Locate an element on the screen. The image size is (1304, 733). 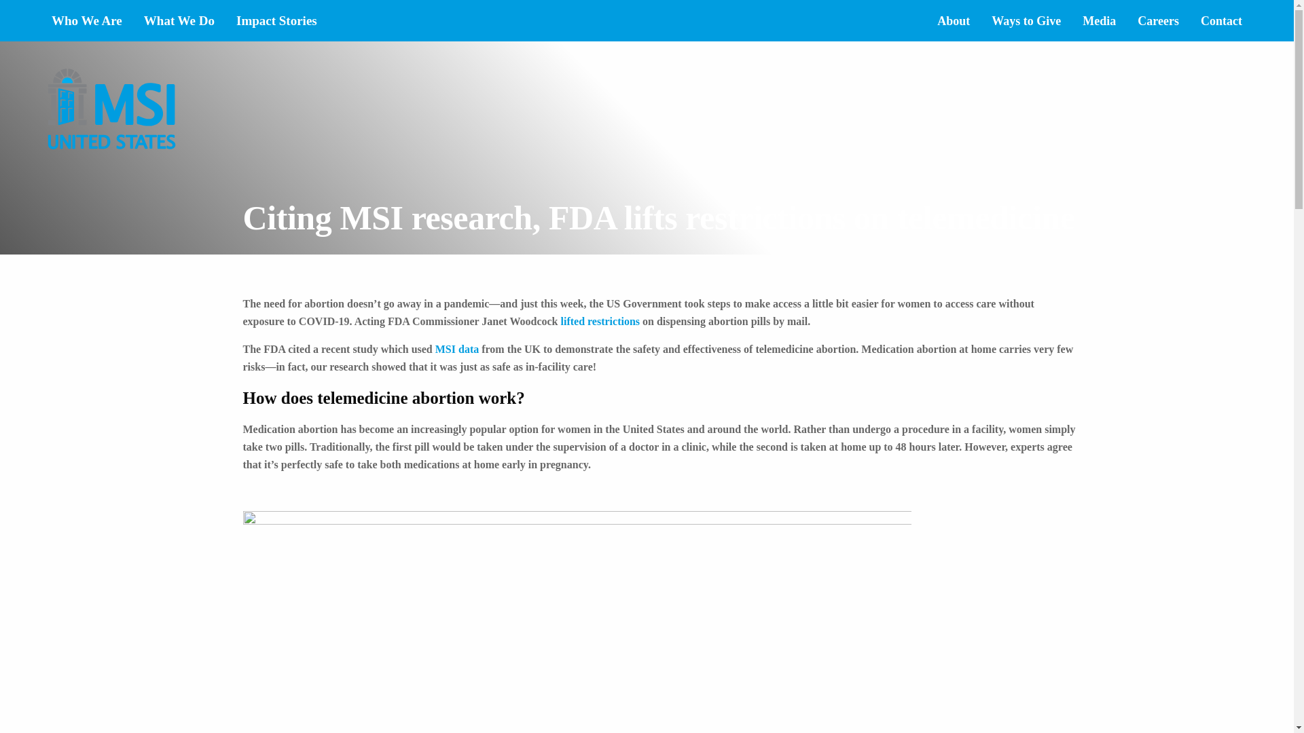
Who We Are is located at coordinates (86, 20).